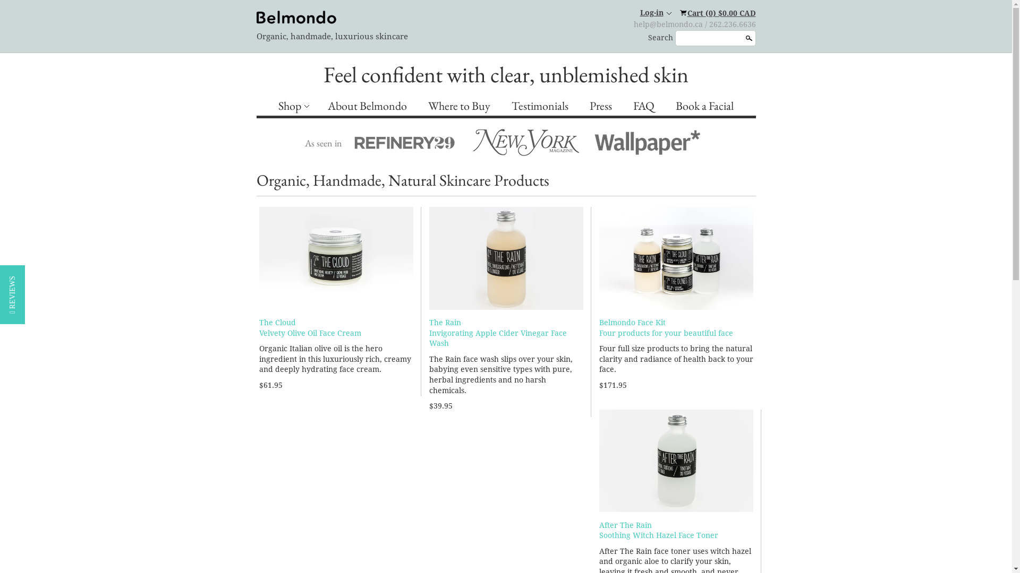 The image size is (1020, 573). Describe the element at coordinates (296, 17) in the screenshot. I see `Belmondo Skincare` at that location.